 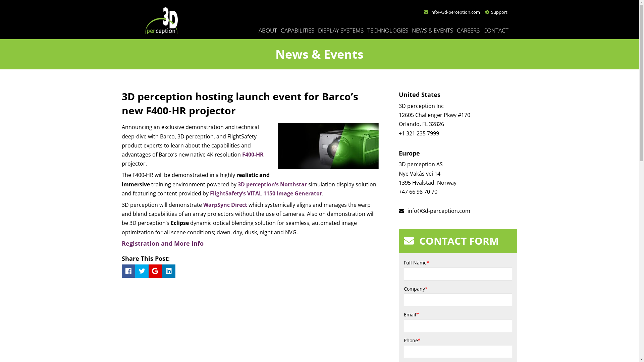 I want to click on F400-HR, so click(x=253, y=155).